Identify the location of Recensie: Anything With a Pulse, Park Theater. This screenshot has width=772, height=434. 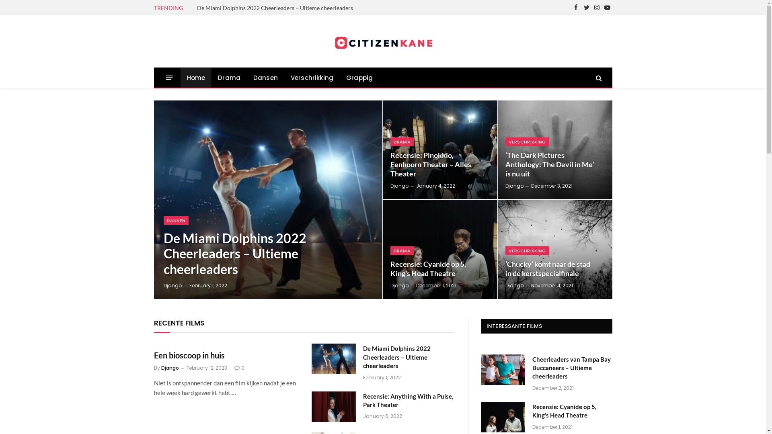
(409, 401).